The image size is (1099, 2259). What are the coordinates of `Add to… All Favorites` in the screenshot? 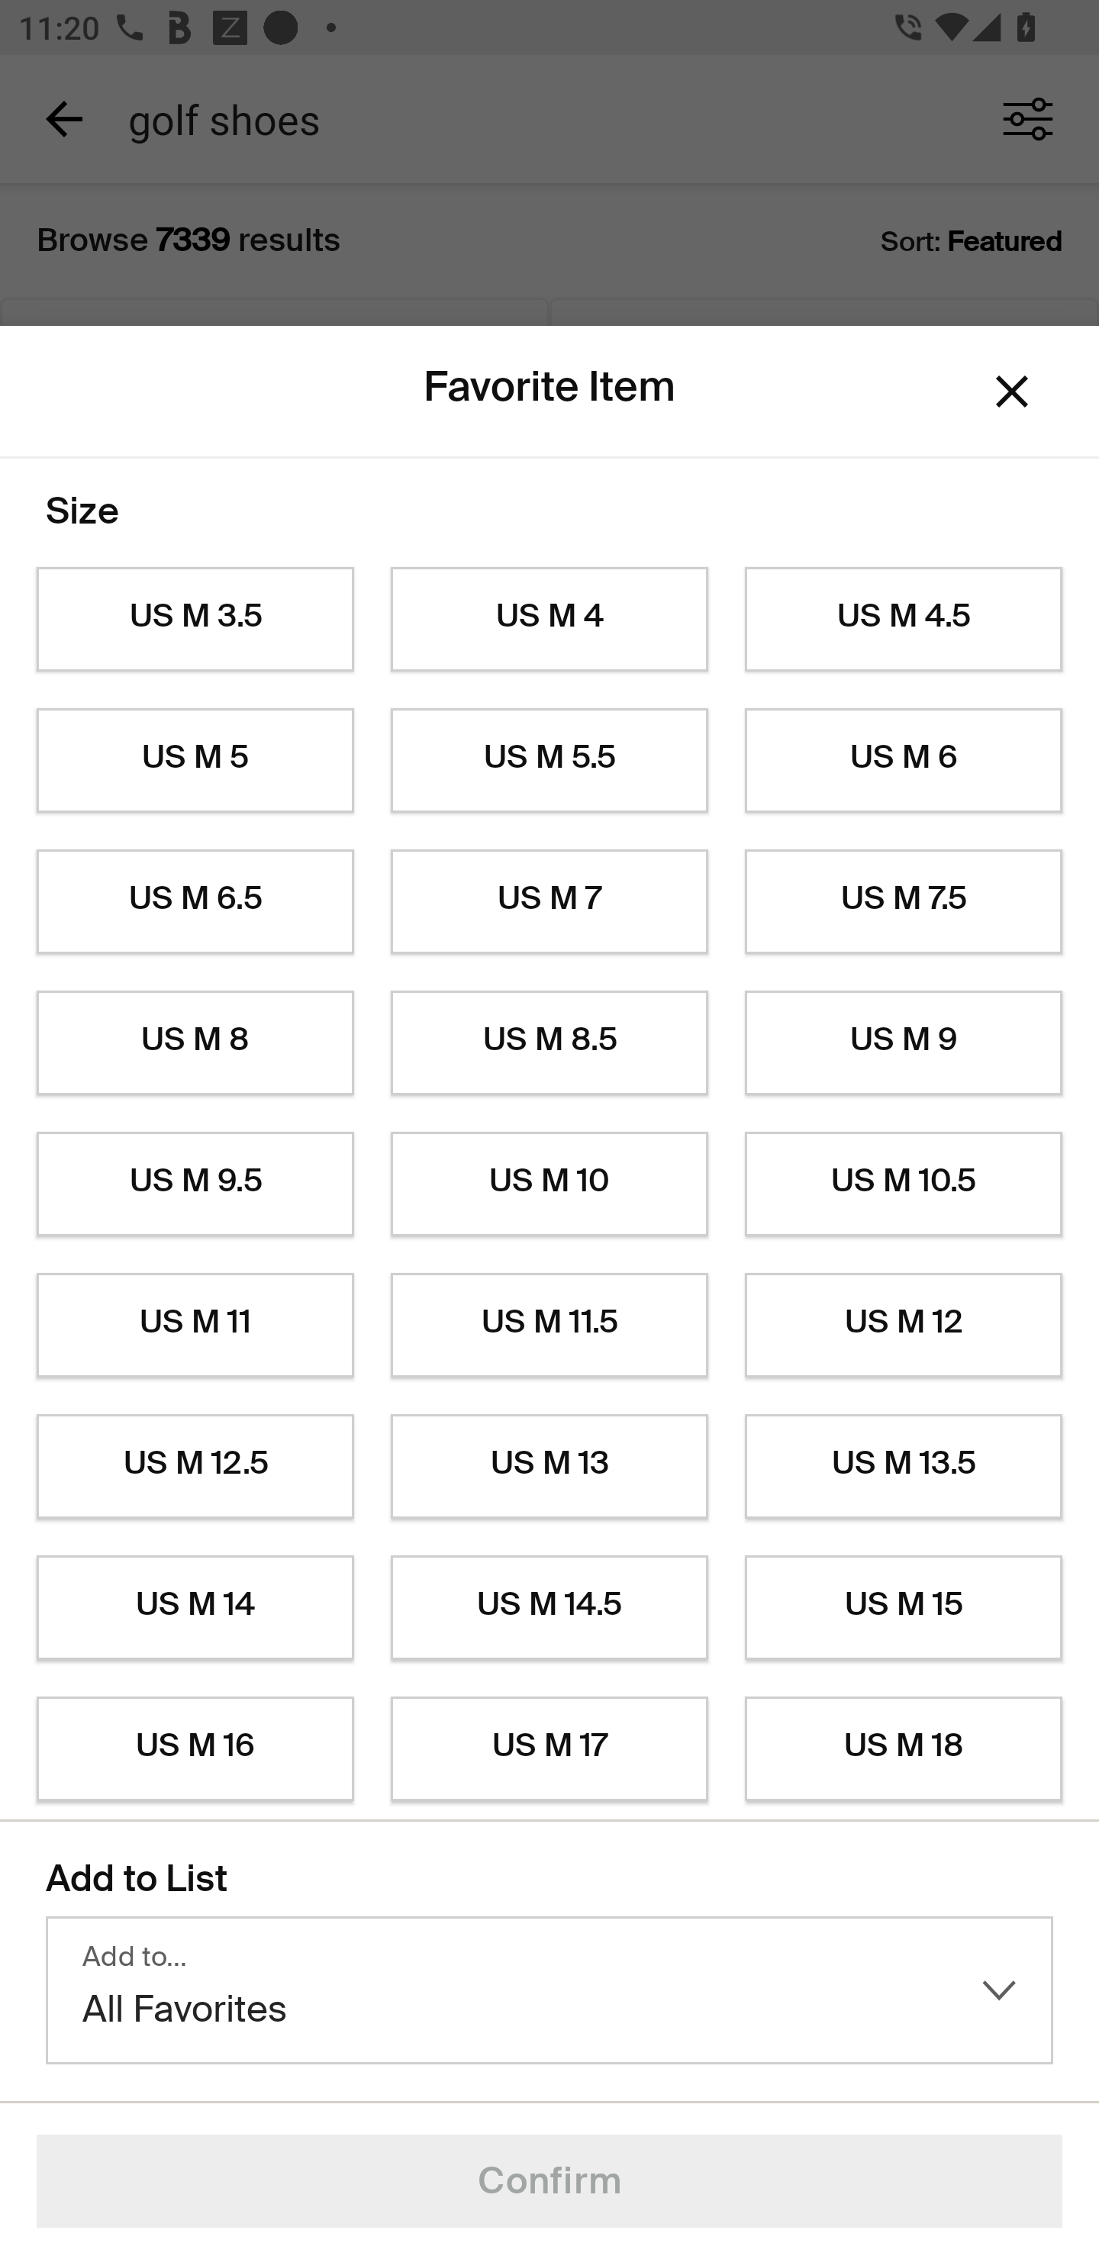 It's located at (549, 1990).